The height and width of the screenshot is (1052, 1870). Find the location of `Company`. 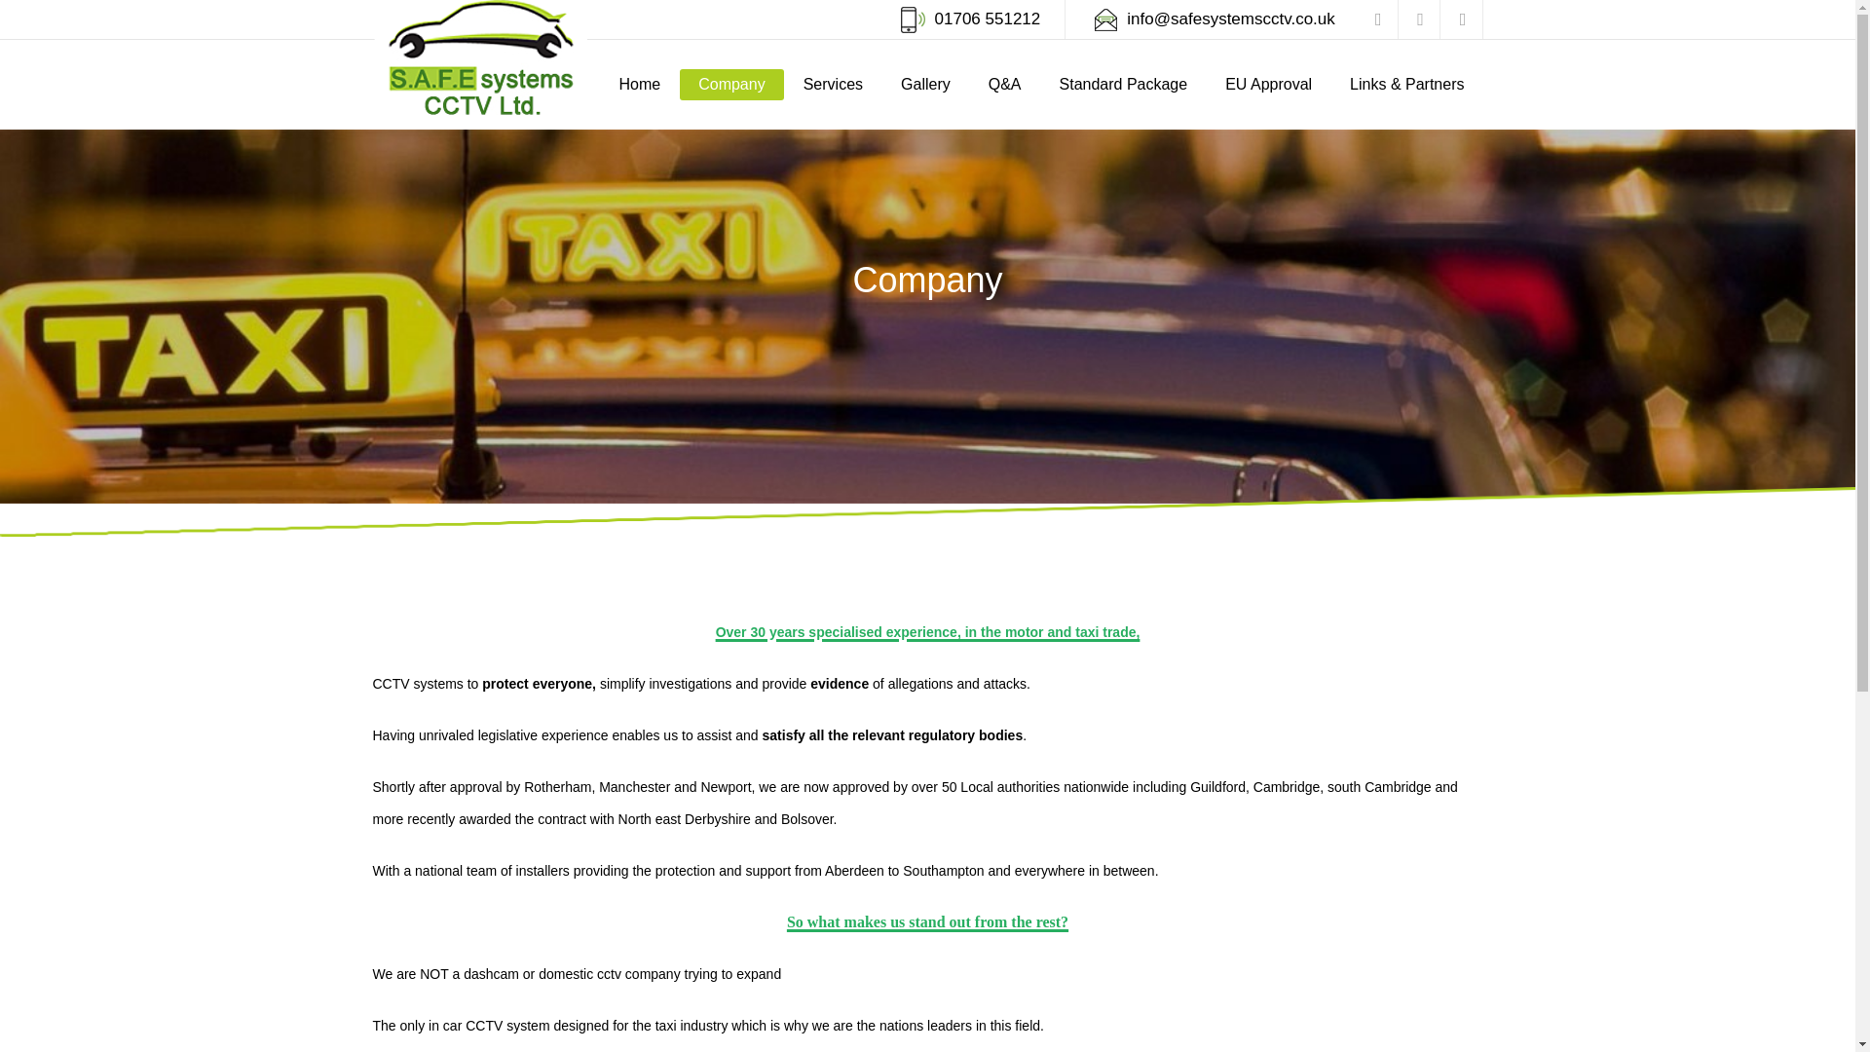

Company is located at coordinates (731, 84).